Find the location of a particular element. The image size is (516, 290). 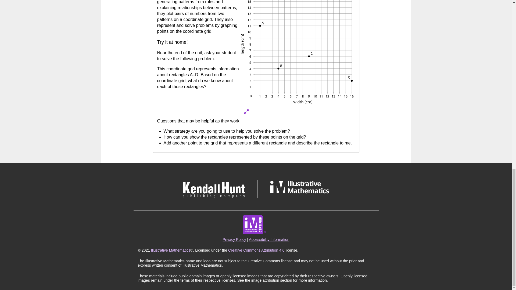

Privacy Policy is located at coordinates (234, 240).